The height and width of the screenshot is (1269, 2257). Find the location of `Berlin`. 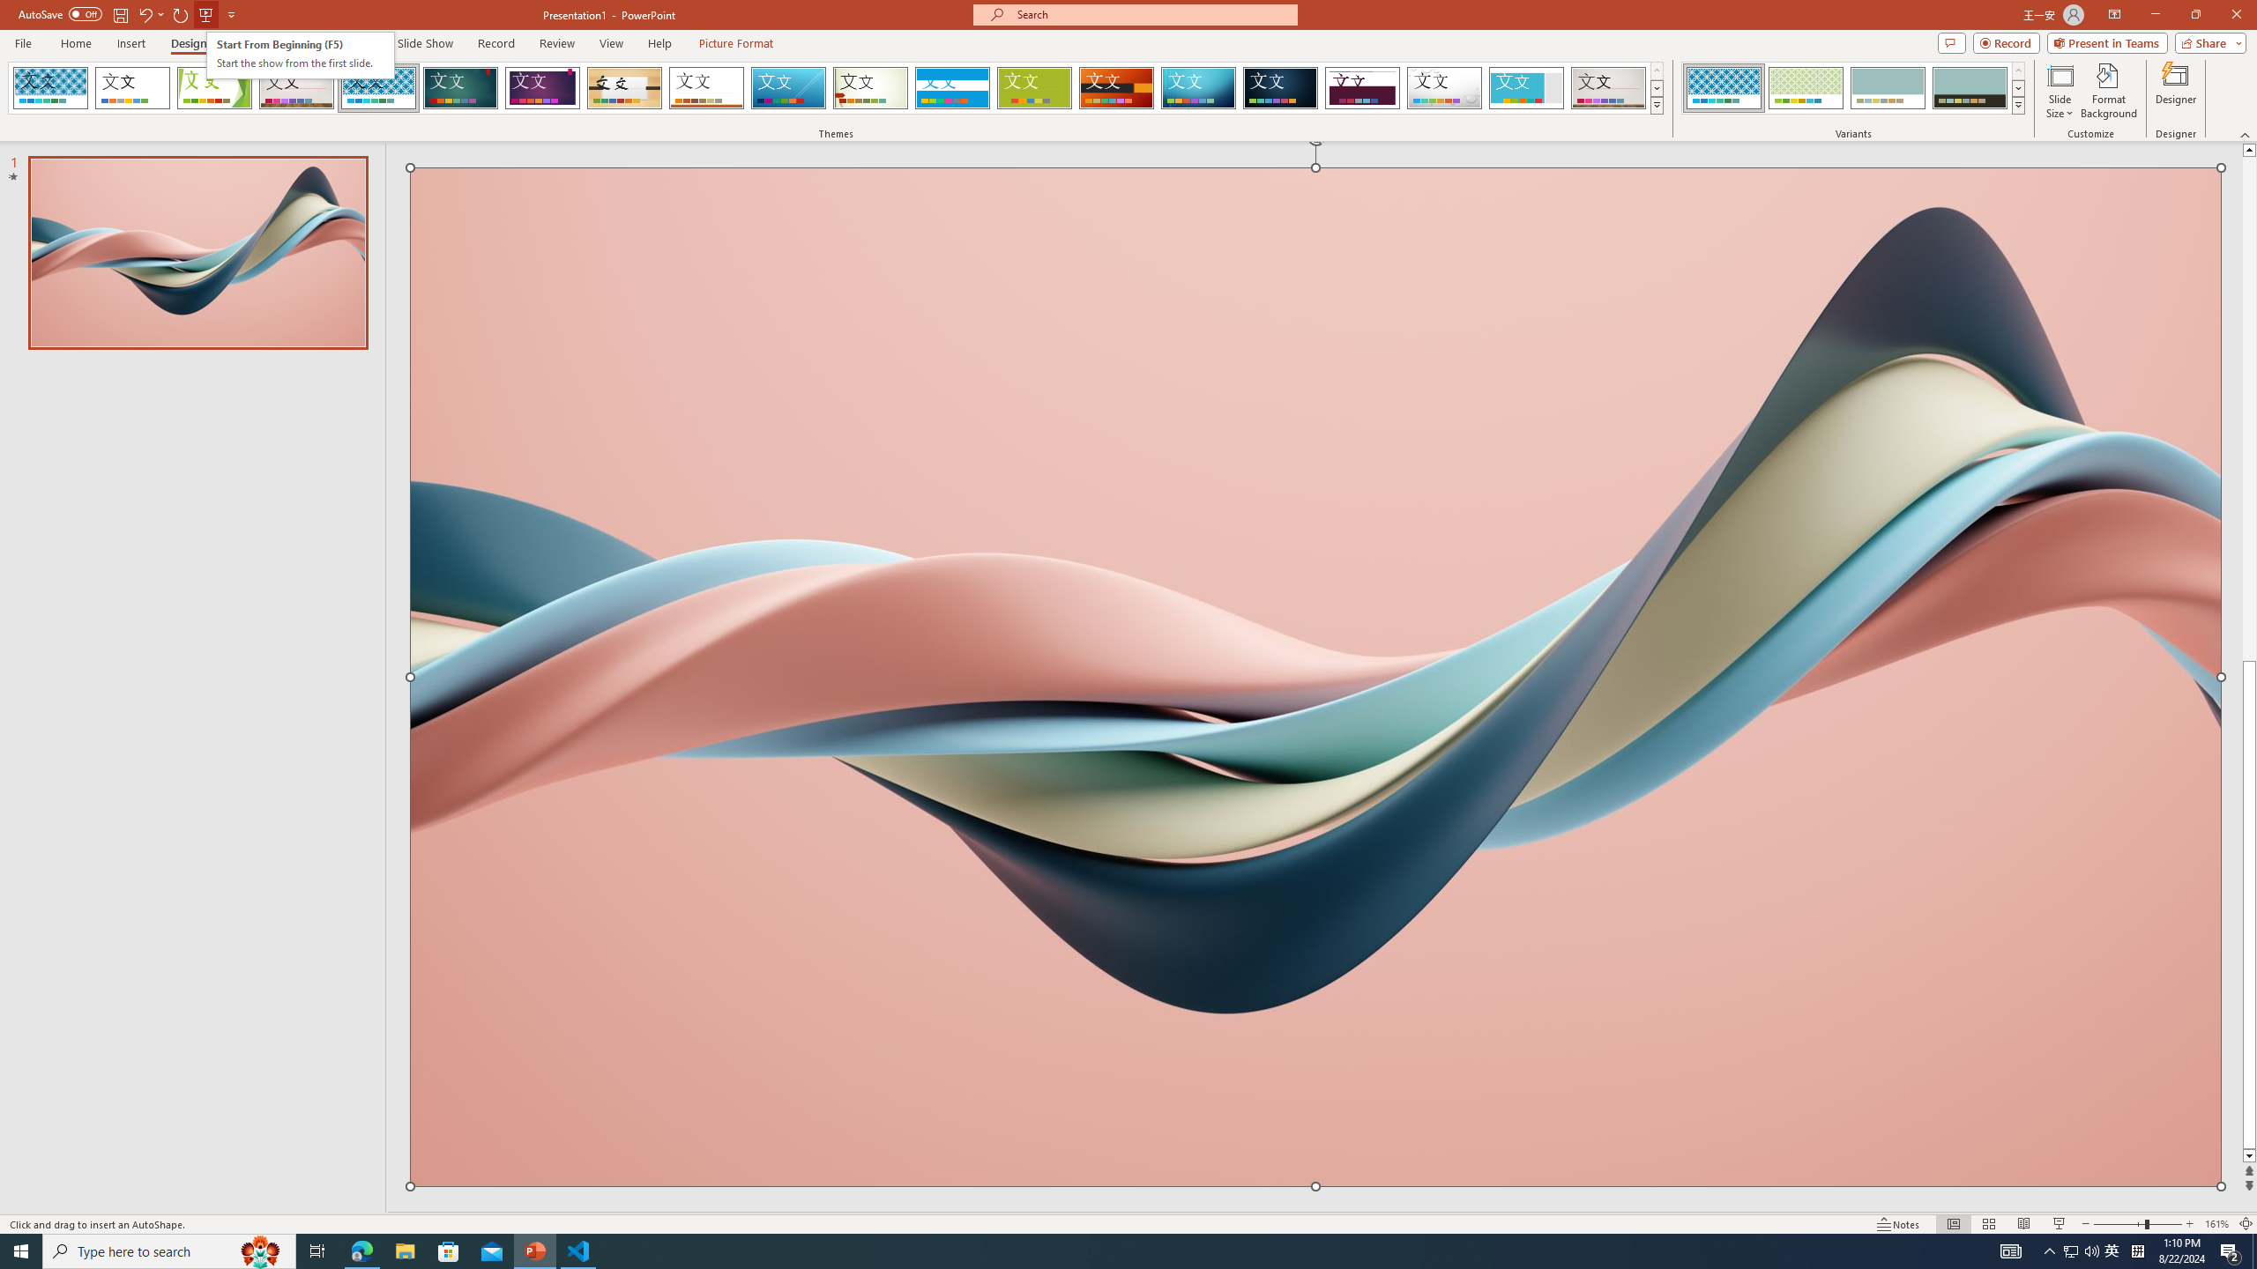

Berlin is located at coordinates (1117, 88).